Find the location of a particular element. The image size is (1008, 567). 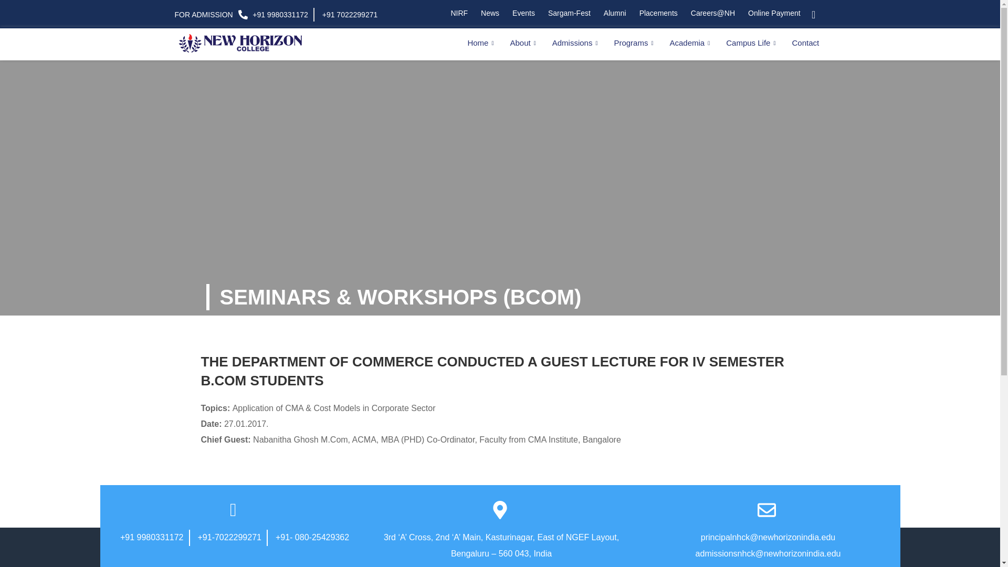

NIRF is located at coordinates (457, 13).